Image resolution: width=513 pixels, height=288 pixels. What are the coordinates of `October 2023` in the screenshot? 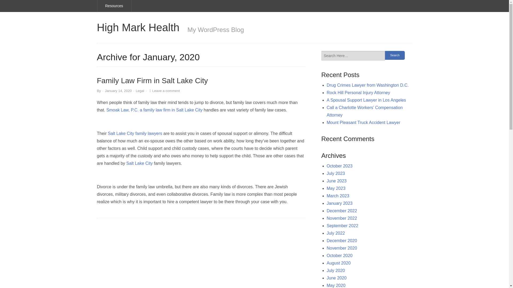 It's located at (340, 166).